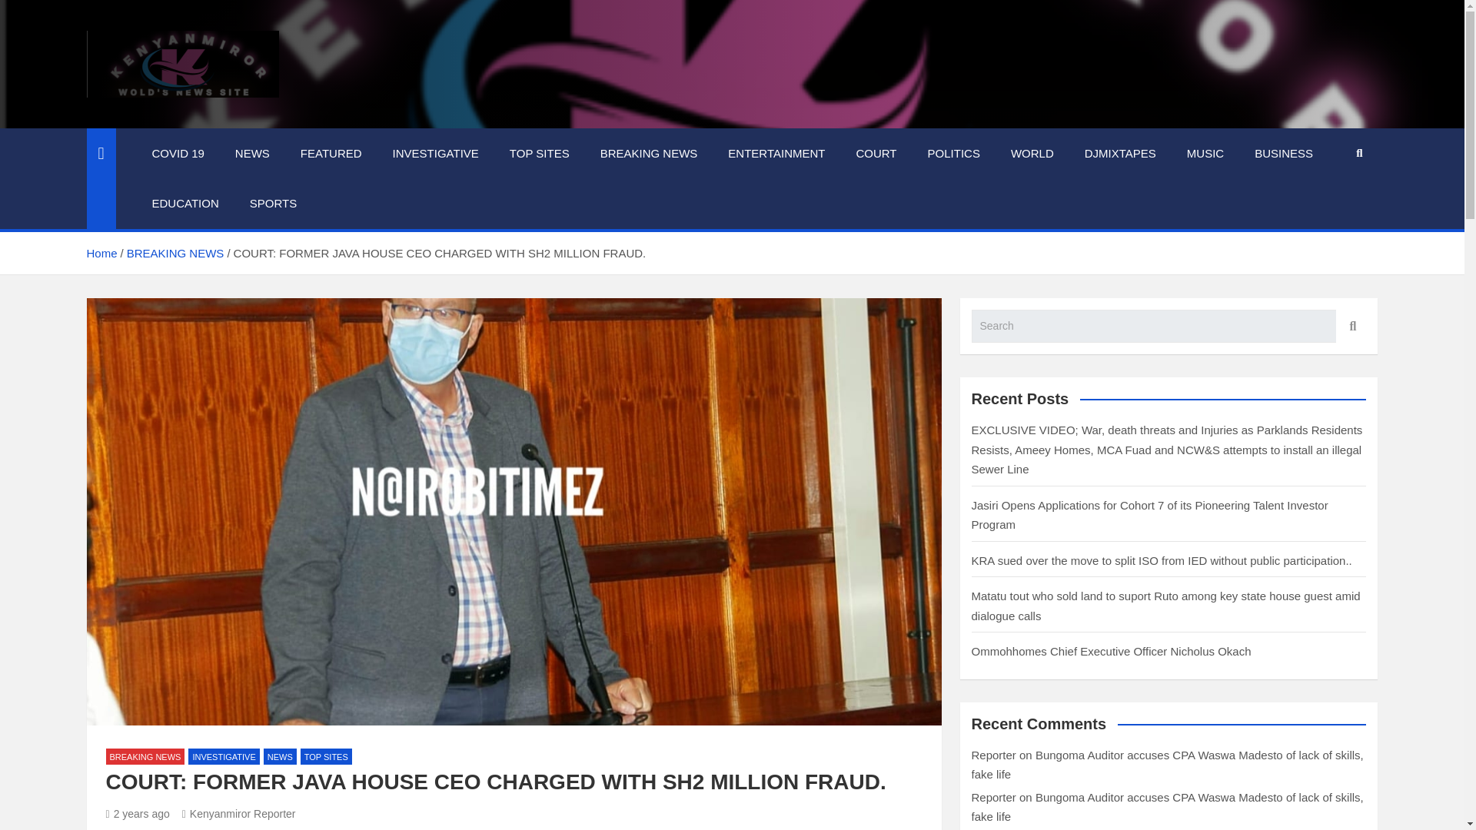 Image resolution: width=1476 pixels, height=830 pixels. I want to click on POLITICS, so click(953, 154).